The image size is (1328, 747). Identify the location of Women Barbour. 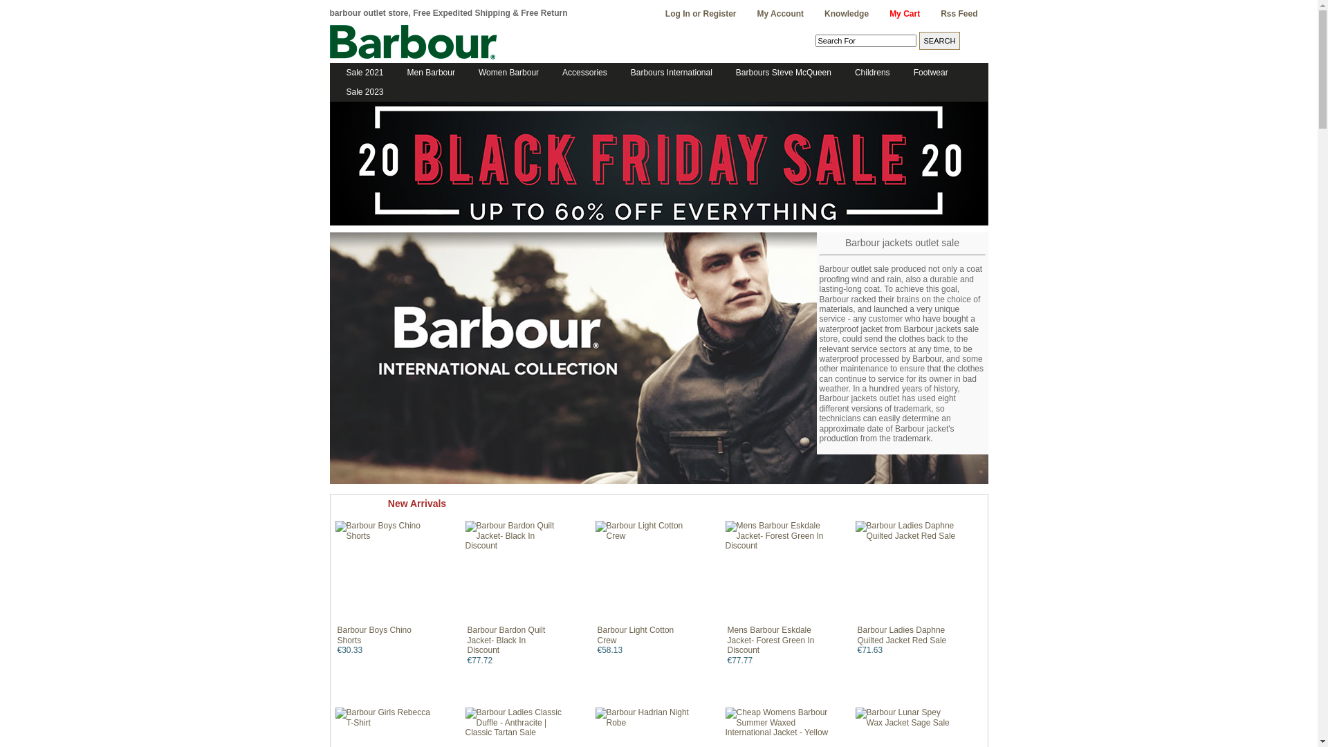
(505, 73).